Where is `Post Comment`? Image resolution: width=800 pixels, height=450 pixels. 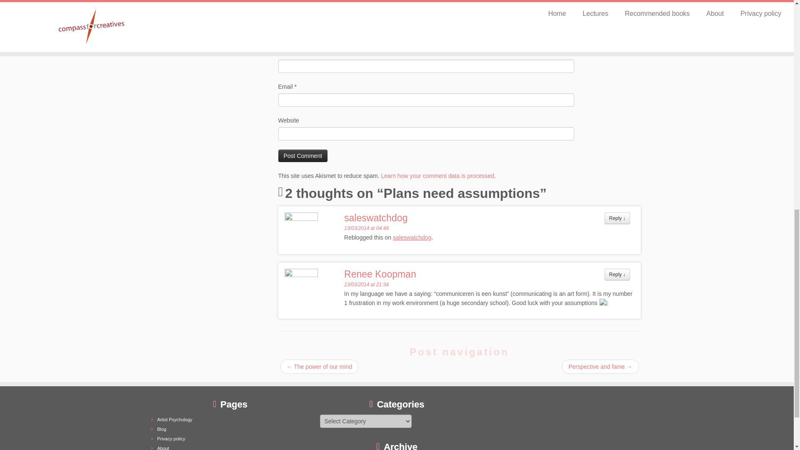
Post Comment is located at coordinates (303, 155).